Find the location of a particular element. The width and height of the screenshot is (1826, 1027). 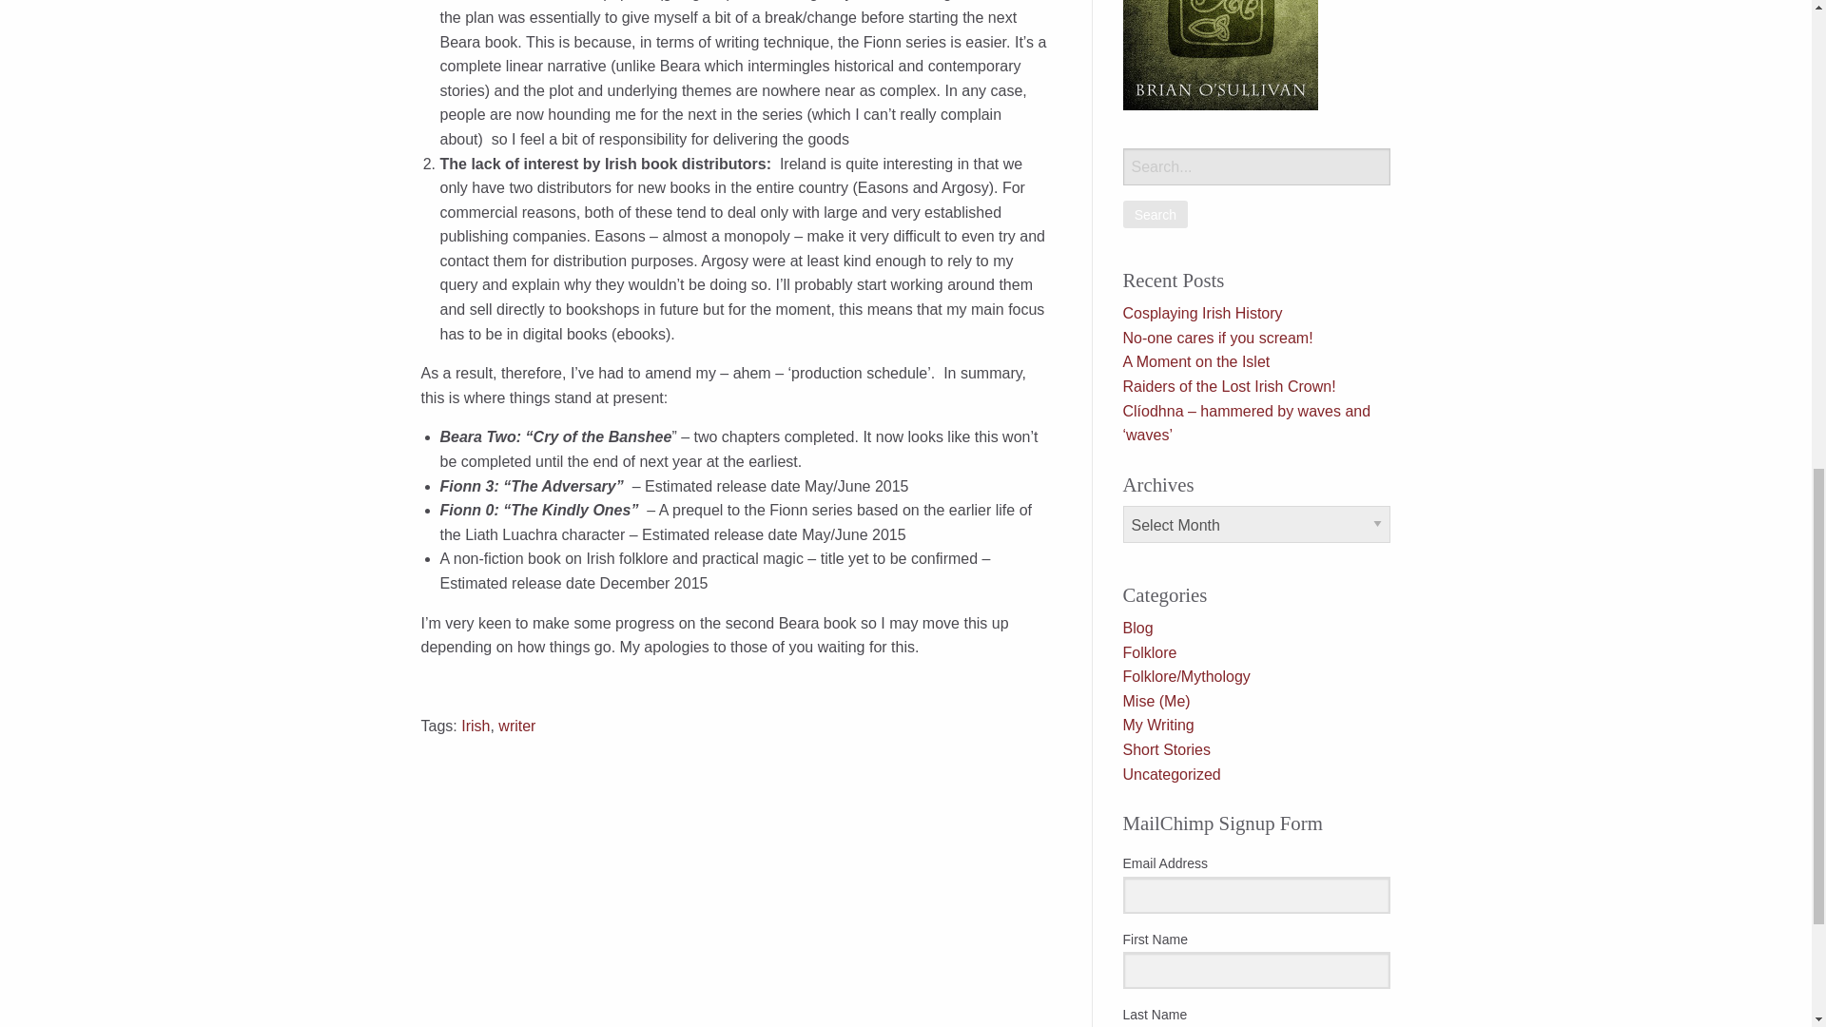

Search is located at coordinates (1155, 213).